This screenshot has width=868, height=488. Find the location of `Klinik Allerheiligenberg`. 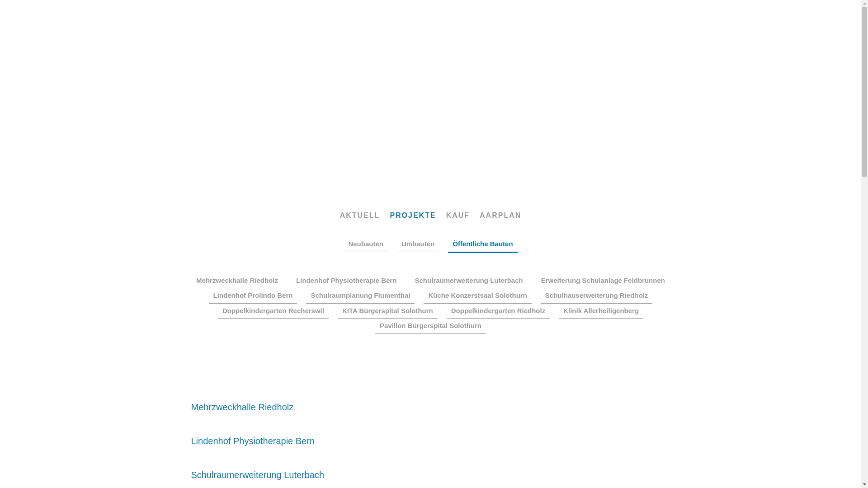

Klinik Allerheiligenberg is located at coordinates (601, 311).